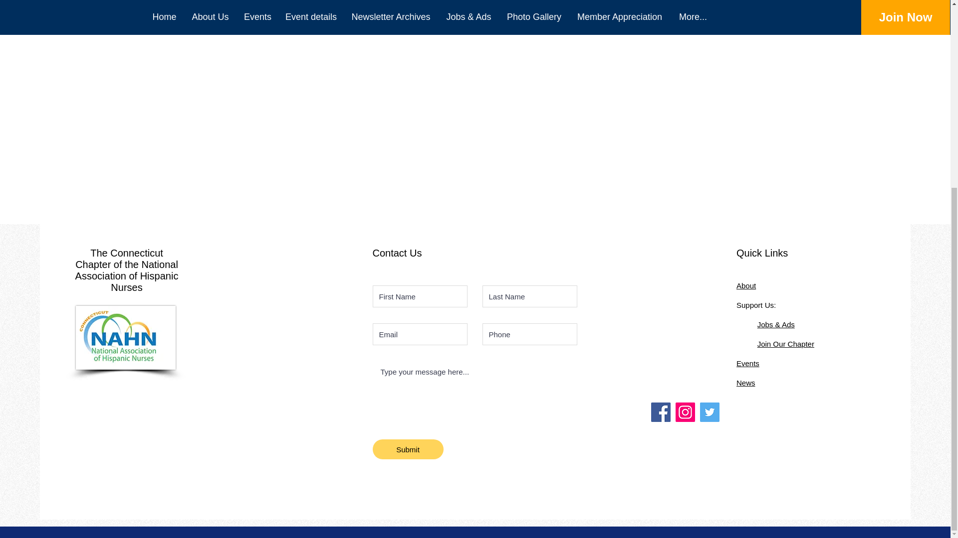 This screenshot has height=538, width=958. What do you see at coordinates (407, 449) in the screenshot?
I see `Submit` at bounding box center [407, 449].